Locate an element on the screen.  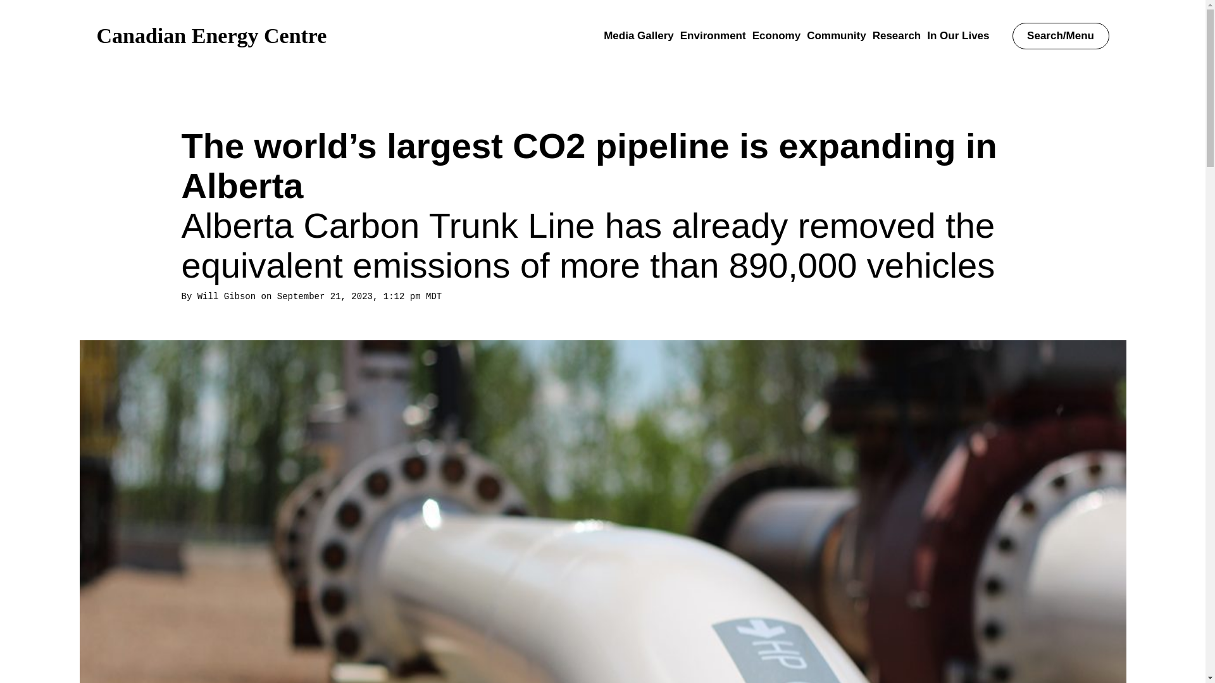
Research is located at coordinates (896, 35).